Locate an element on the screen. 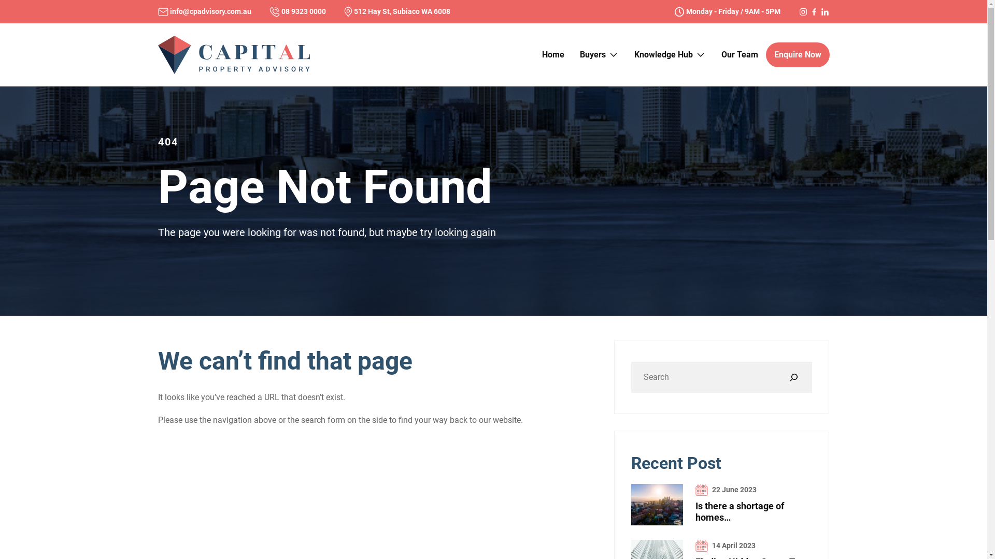 This screenshot has height=559, width=995. Home is located at coordinates (552, 55).